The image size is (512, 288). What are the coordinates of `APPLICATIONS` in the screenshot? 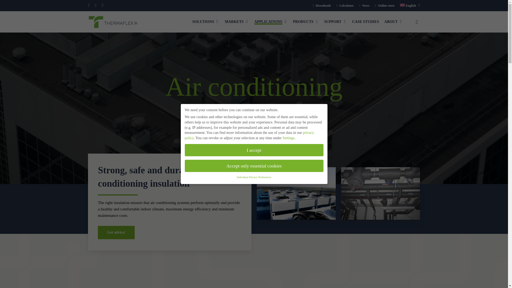 It's located at (271, 22).